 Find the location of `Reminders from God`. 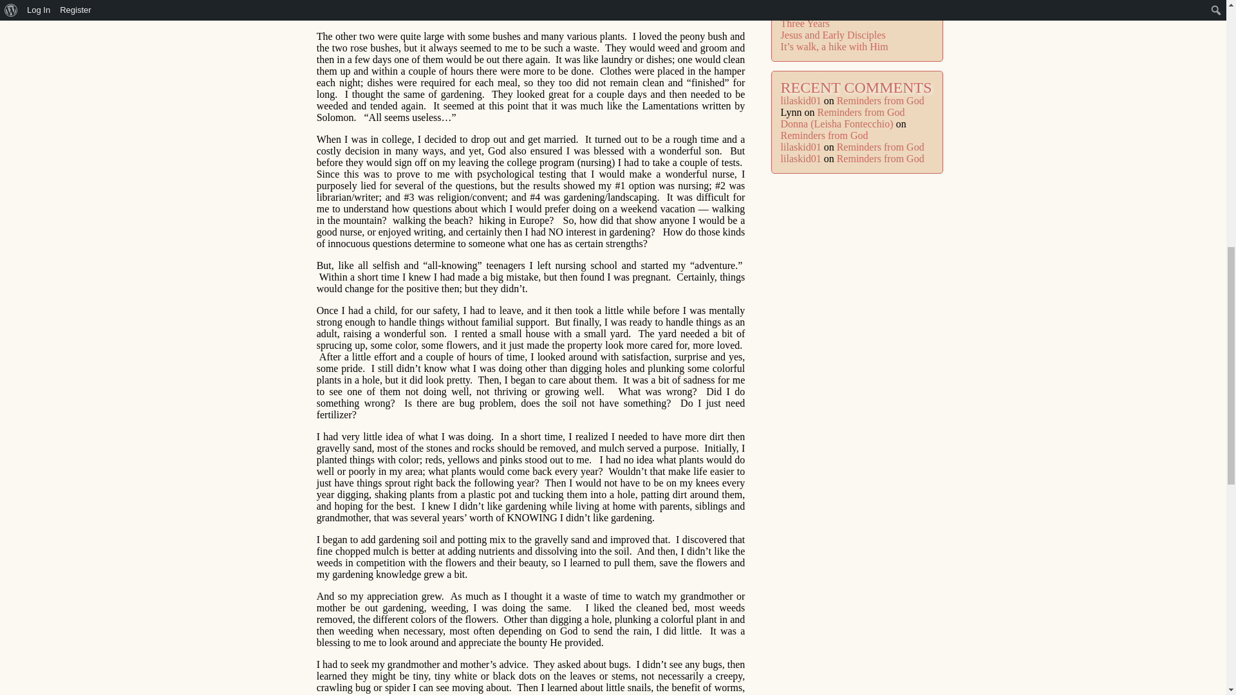

Reminders from God is located at coordinates (881, 147).